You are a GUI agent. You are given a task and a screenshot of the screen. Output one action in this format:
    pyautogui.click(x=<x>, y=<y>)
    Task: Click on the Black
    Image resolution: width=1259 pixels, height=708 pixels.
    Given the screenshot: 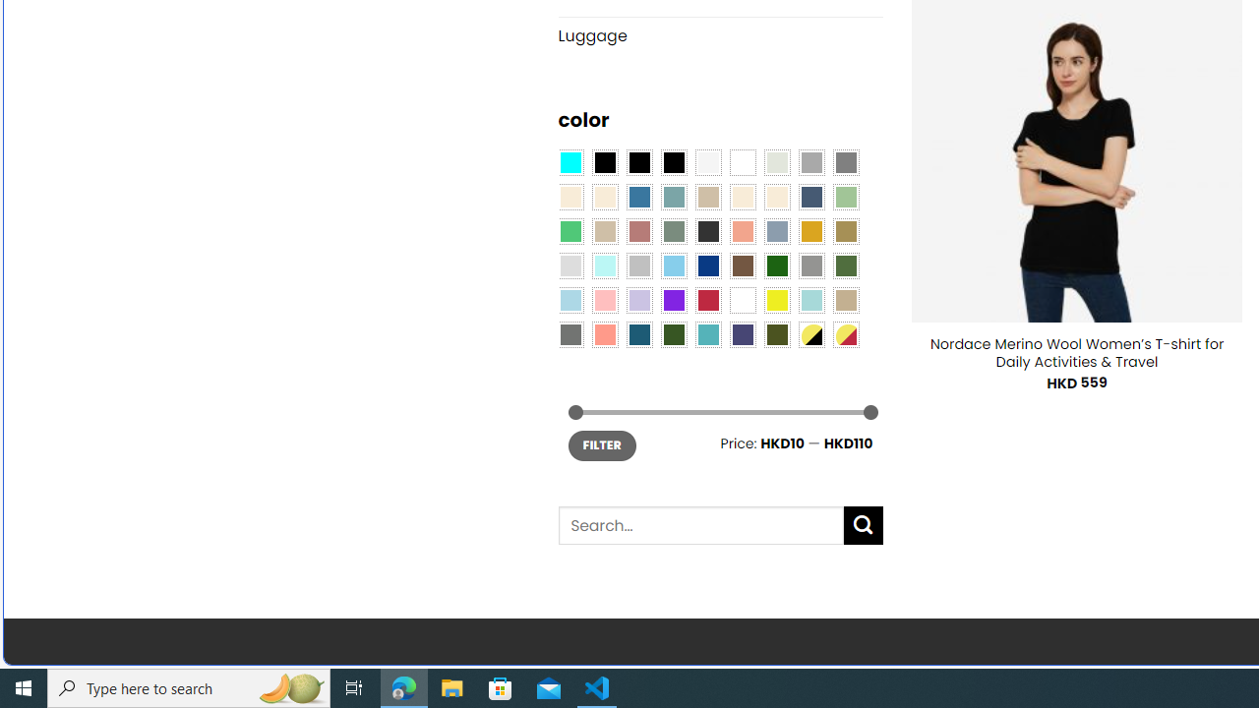 What is the action you would take?
    pyautogui.click(x=639, y=161)
    